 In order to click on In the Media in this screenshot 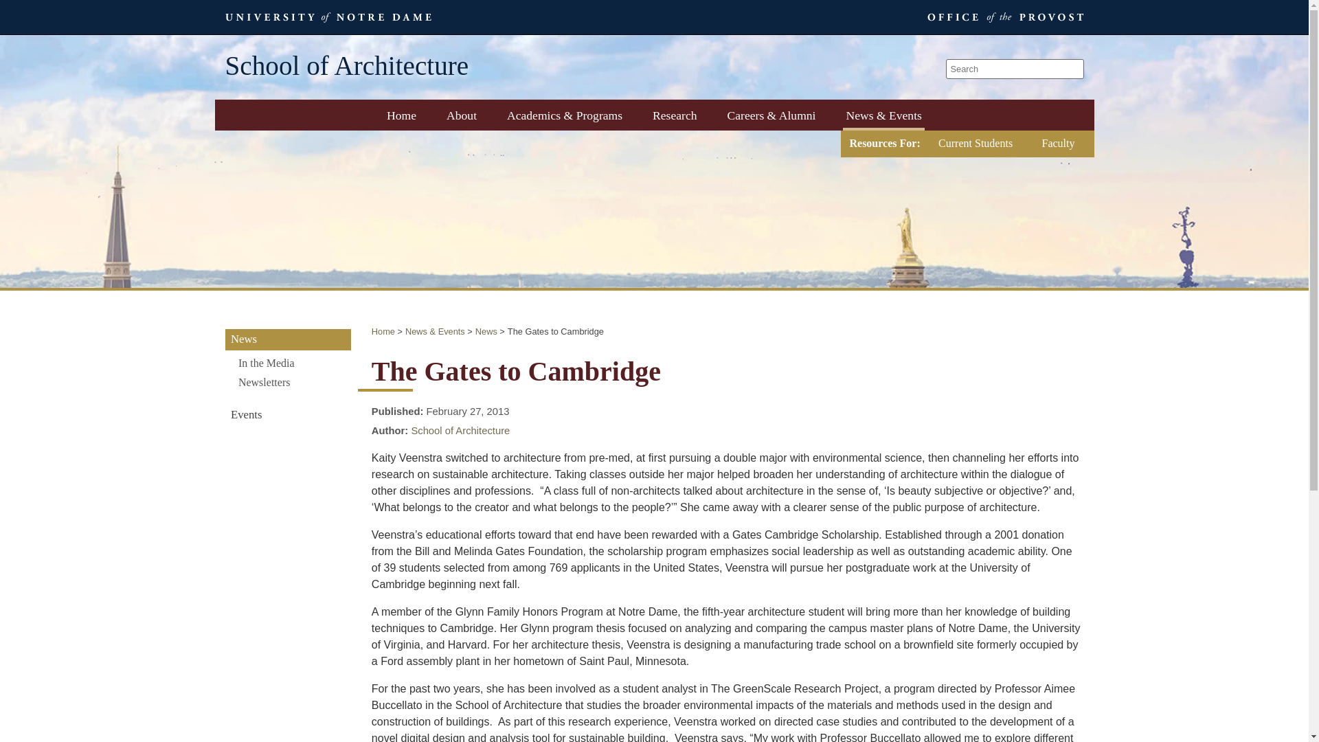, I will do `click(288, 363)`.